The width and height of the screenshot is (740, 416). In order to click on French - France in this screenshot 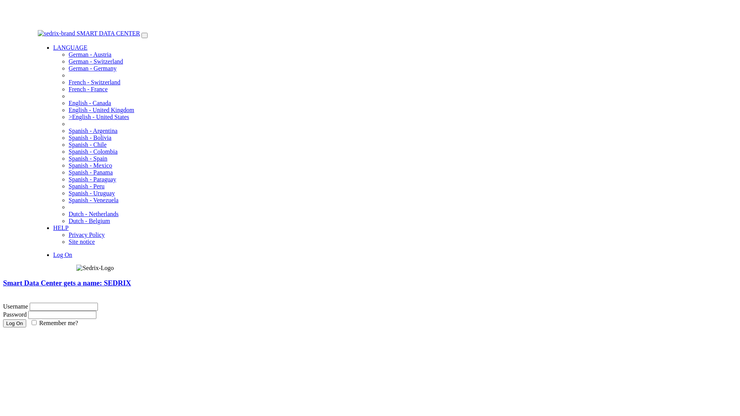, I will do `click(88, 89)`.